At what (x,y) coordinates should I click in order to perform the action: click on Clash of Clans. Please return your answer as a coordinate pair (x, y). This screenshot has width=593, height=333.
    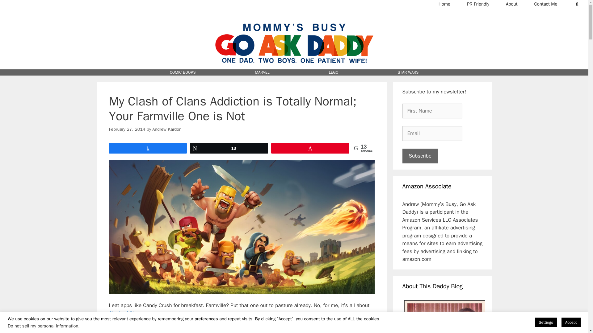
    Looking at the image, I should click on (125, 313).